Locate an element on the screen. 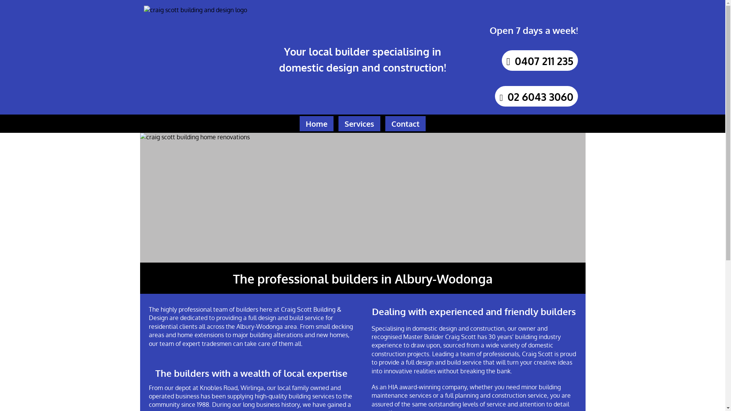 This screenshot has height=411, width=731. Contact is located at coordinates (405, 124).